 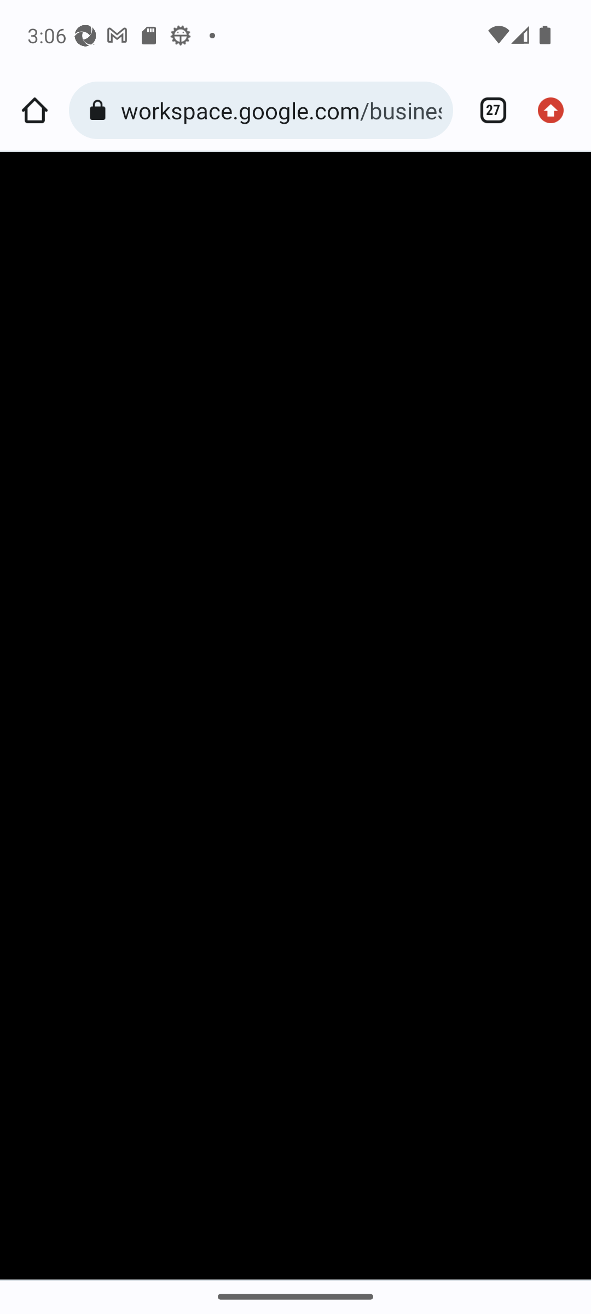 What do you see at coordinates (34, 111) in the screenshot?
I see `Home` at bounding box center [34, 111].